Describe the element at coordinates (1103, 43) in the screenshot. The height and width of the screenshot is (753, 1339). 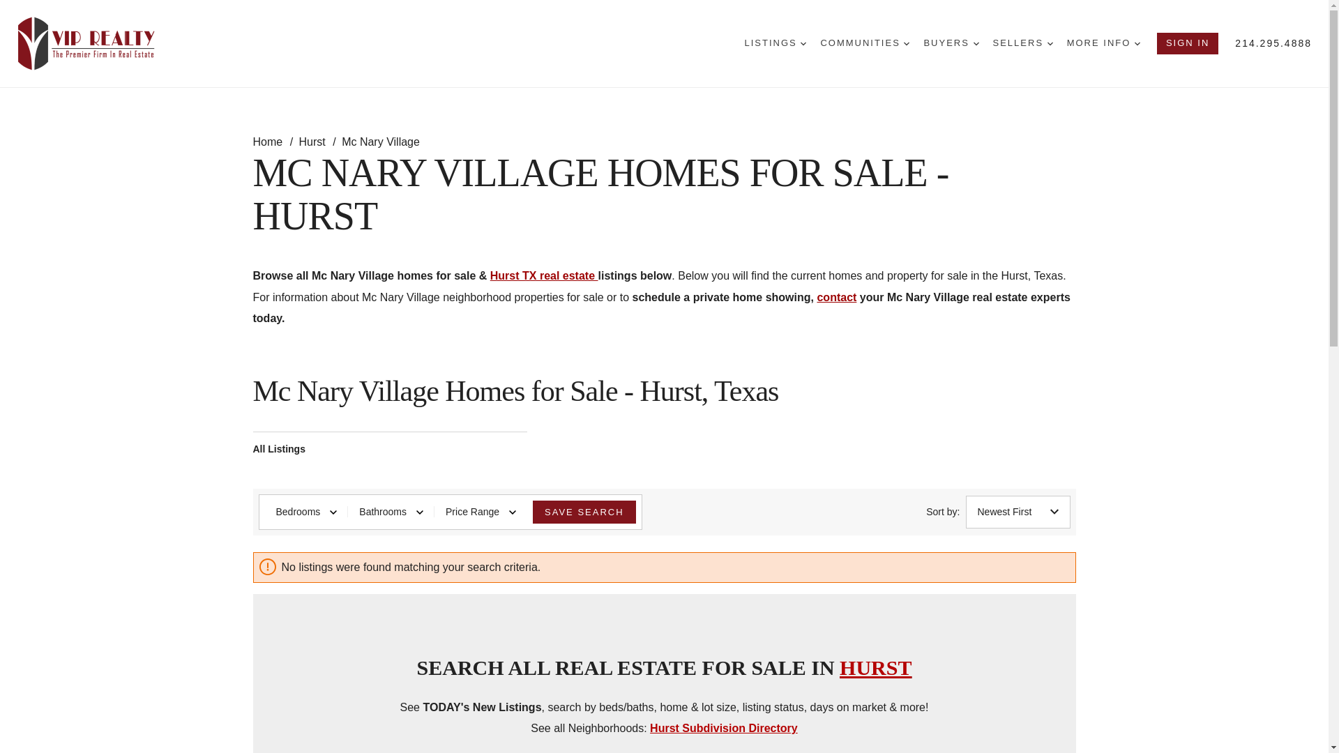
I see `MORE INFO DROPDOWN ARROW` at that location.